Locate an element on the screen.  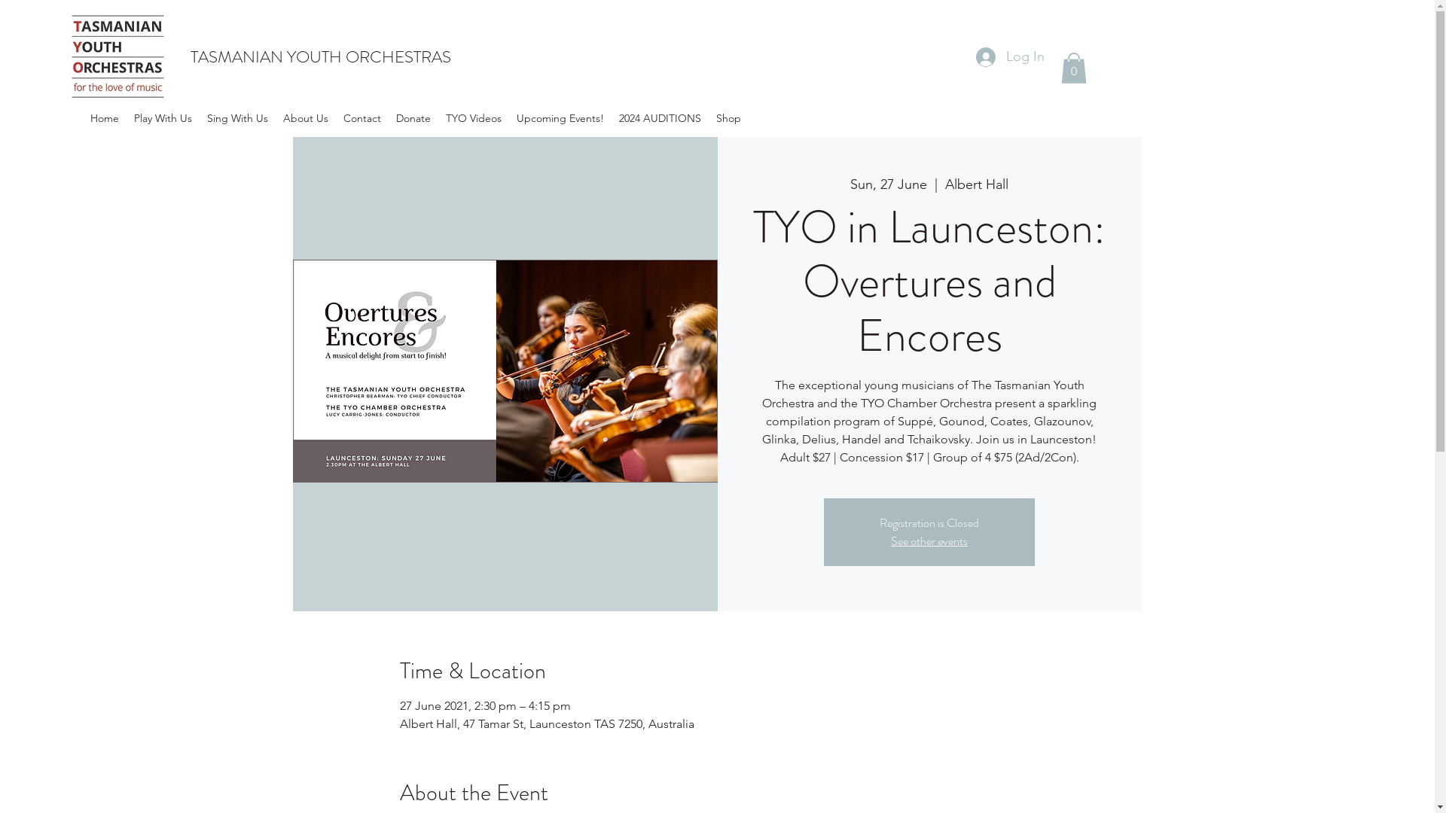
TYO Videos is located at coordinates (474, 119).